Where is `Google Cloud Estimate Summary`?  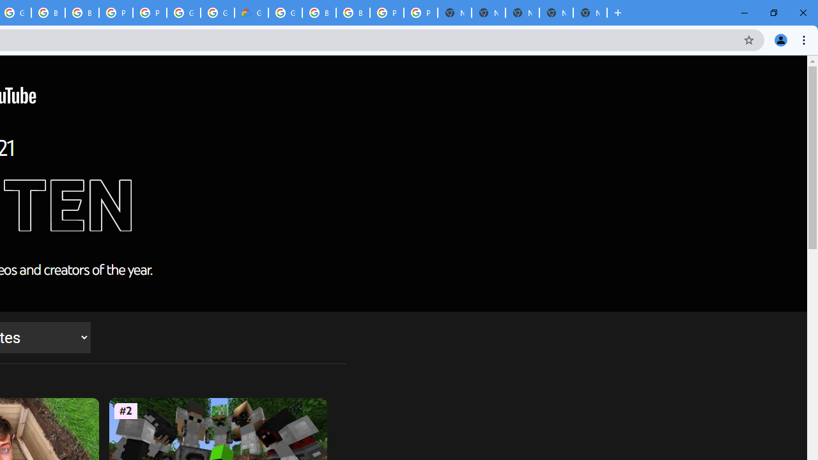 Google Cloud Estimate Summary is located at coordinates (251, 13).